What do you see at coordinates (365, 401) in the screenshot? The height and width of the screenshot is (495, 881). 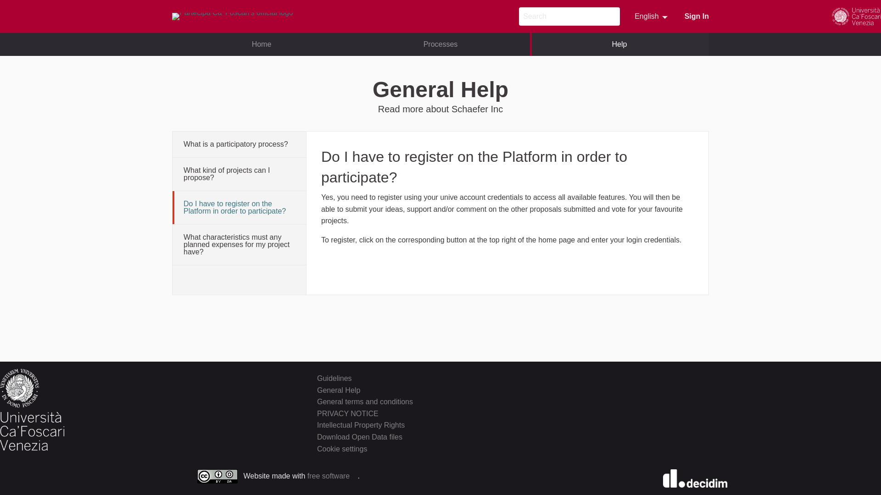 I see `General terms and conditions` at bounding box center [365, 401].